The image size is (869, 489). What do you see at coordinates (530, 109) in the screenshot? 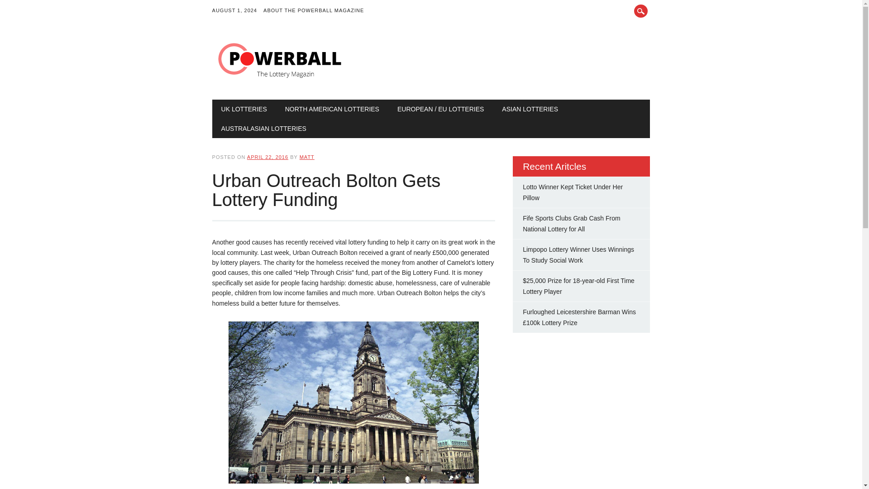
I see `ASIAN LOTTERIES` at bounding box center [530, 109].